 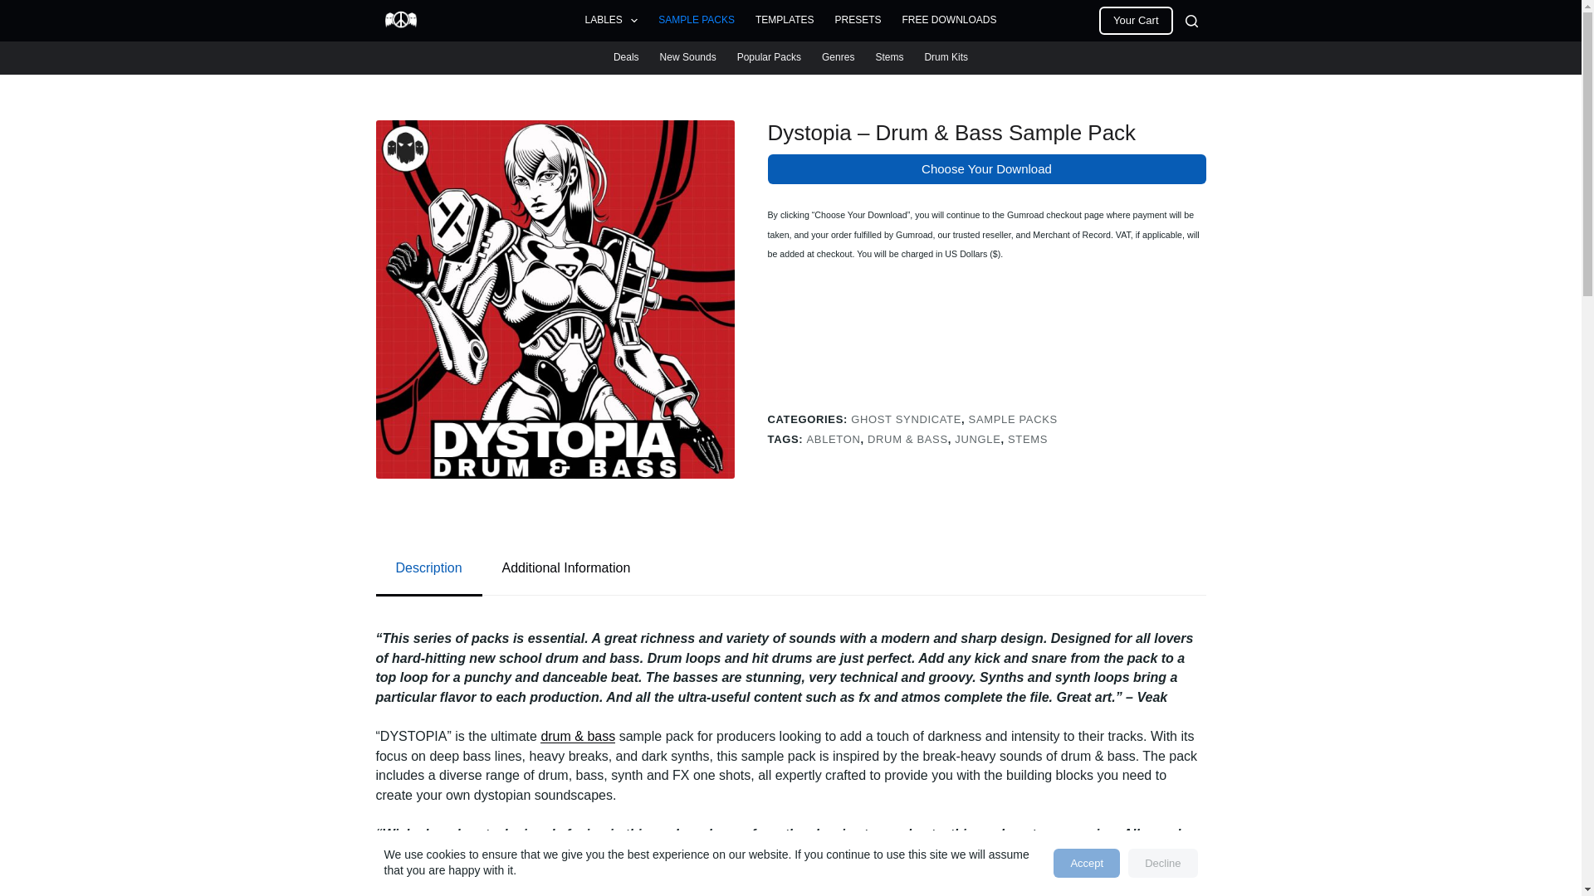 What do you see at coordinates (839, 57) in the screenshot?
I see `Genres` at bounding box center [839, 57].